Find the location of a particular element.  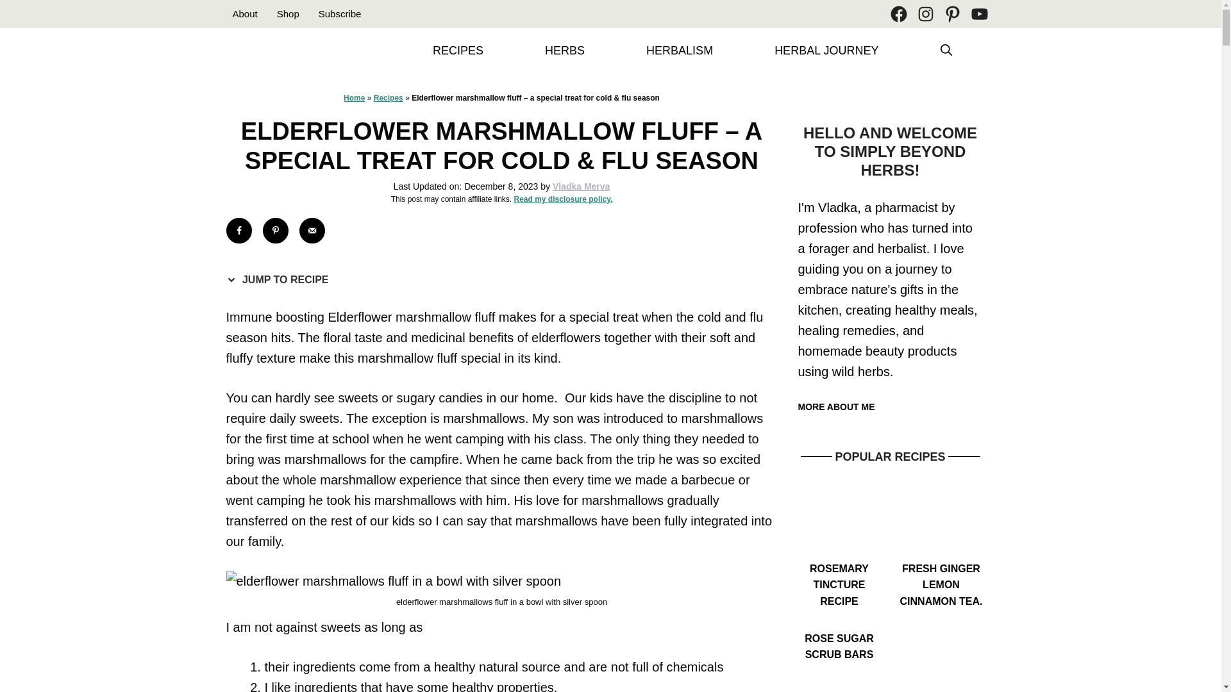

Send over email is located at coordinates (312, 231).